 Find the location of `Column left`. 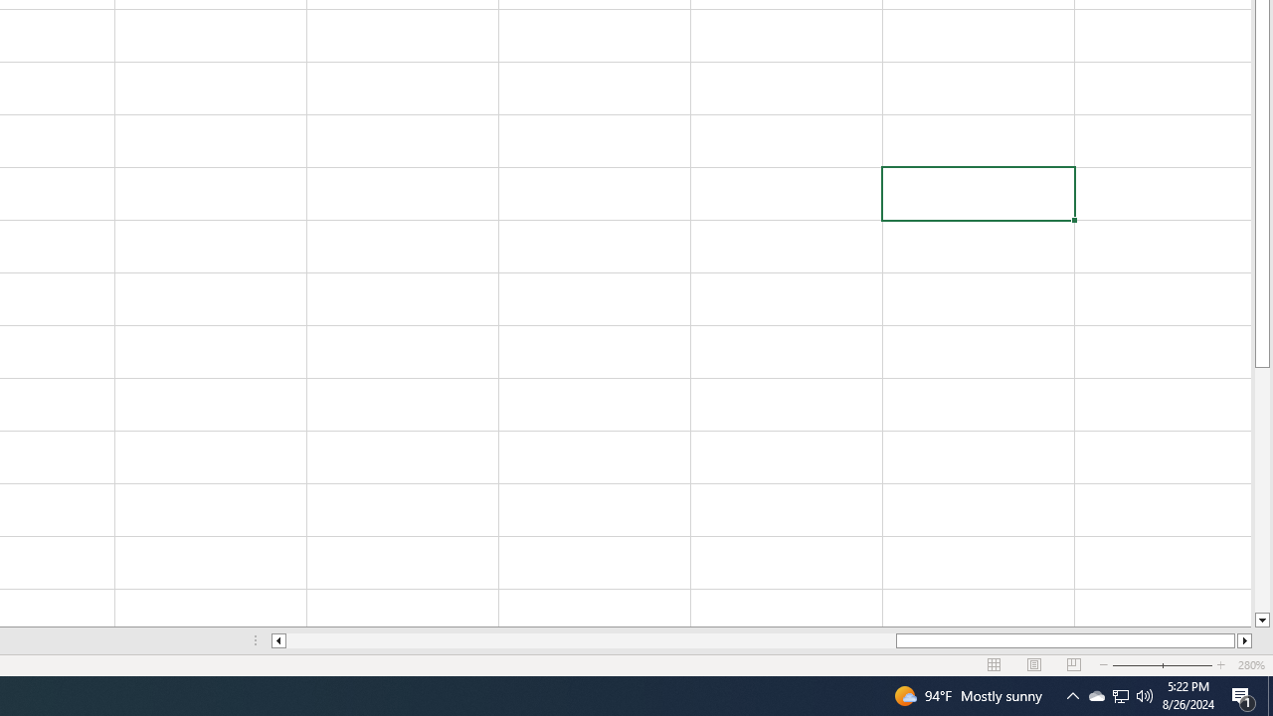

Column left is located at coordinates (278, 640).